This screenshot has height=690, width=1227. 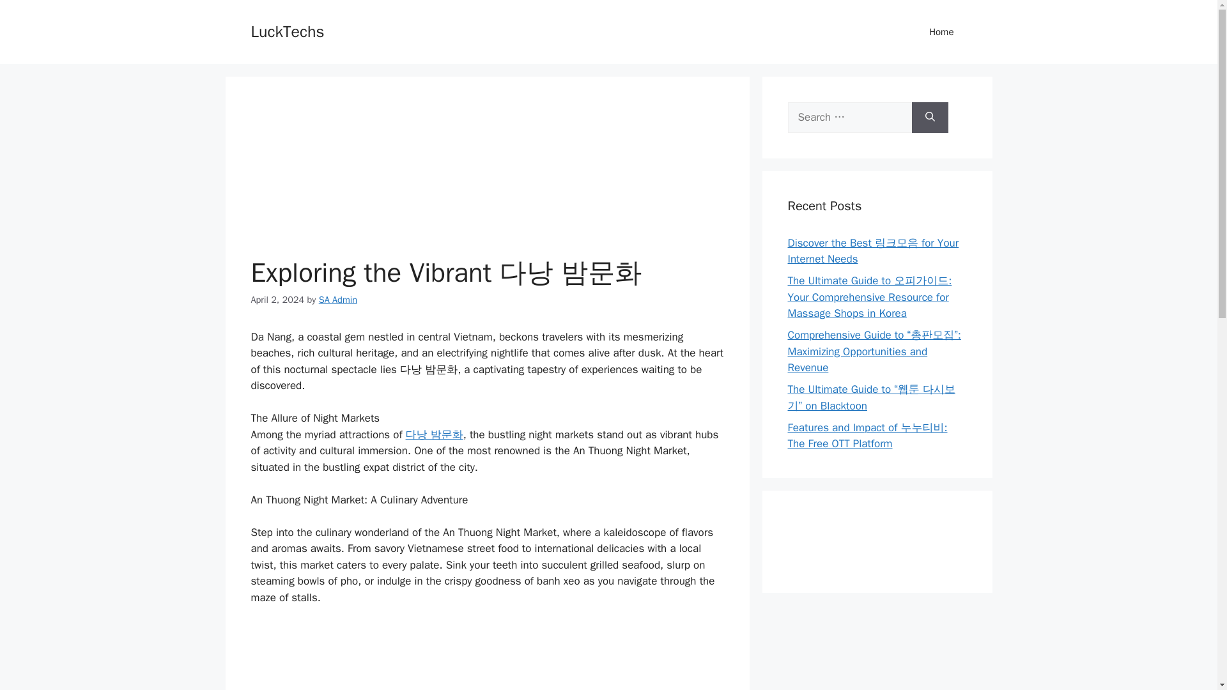 I want to click on LuckTechs, so click(x=286, y=31).